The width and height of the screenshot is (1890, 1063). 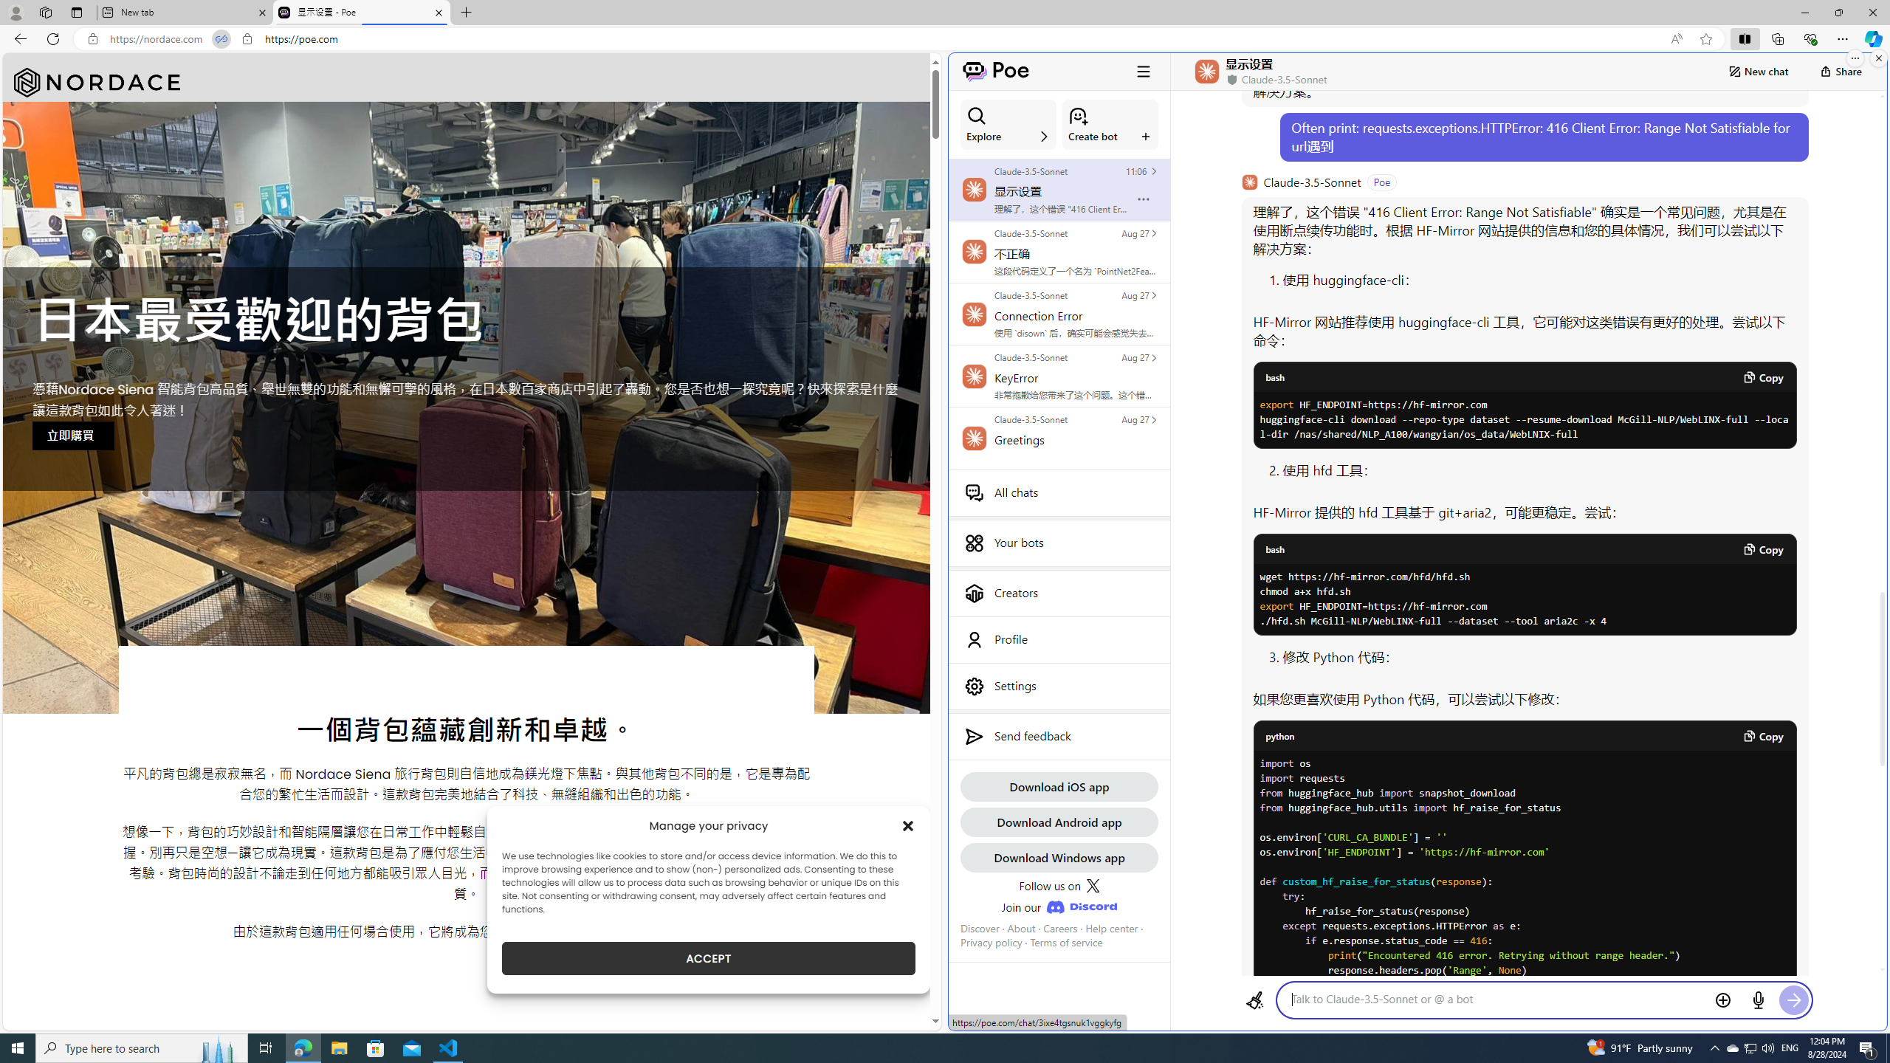 I want to click on Tab actions menu, so click(x=77, y=12).